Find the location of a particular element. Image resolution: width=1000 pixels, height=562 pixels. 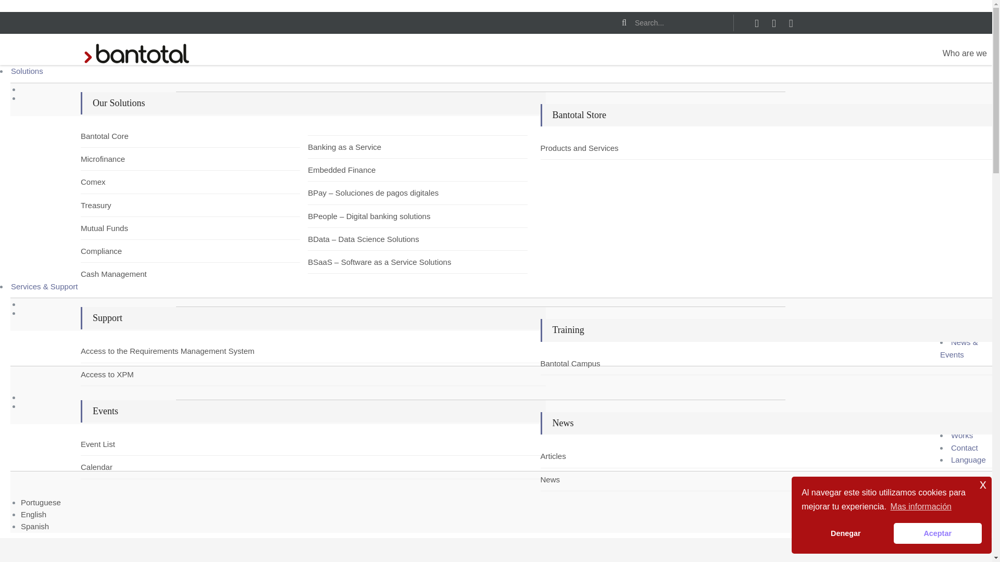

Bantotal Core is located at coordinates (111, 136).